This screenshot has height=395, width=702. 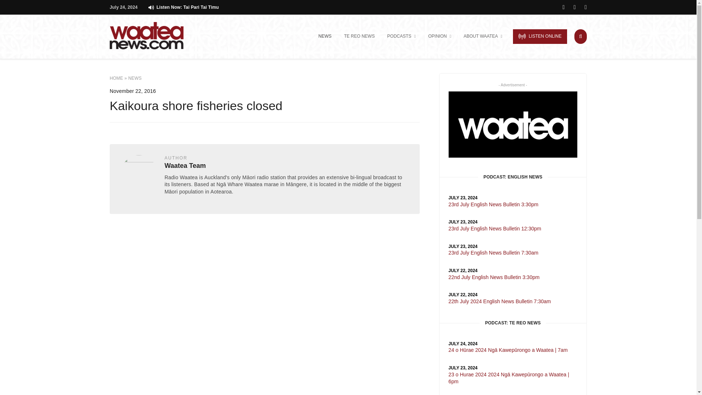 What do you see at coordinates (359, 37) in the screenshot?
I see `TE REO NEWS` at bounding box center [359, 37].